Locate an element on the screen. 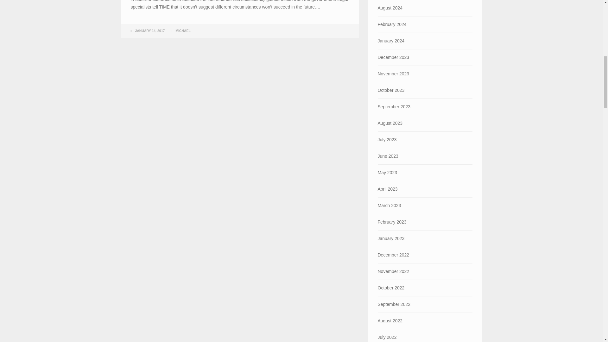  October 2023 is located at coordinates (425, 91).